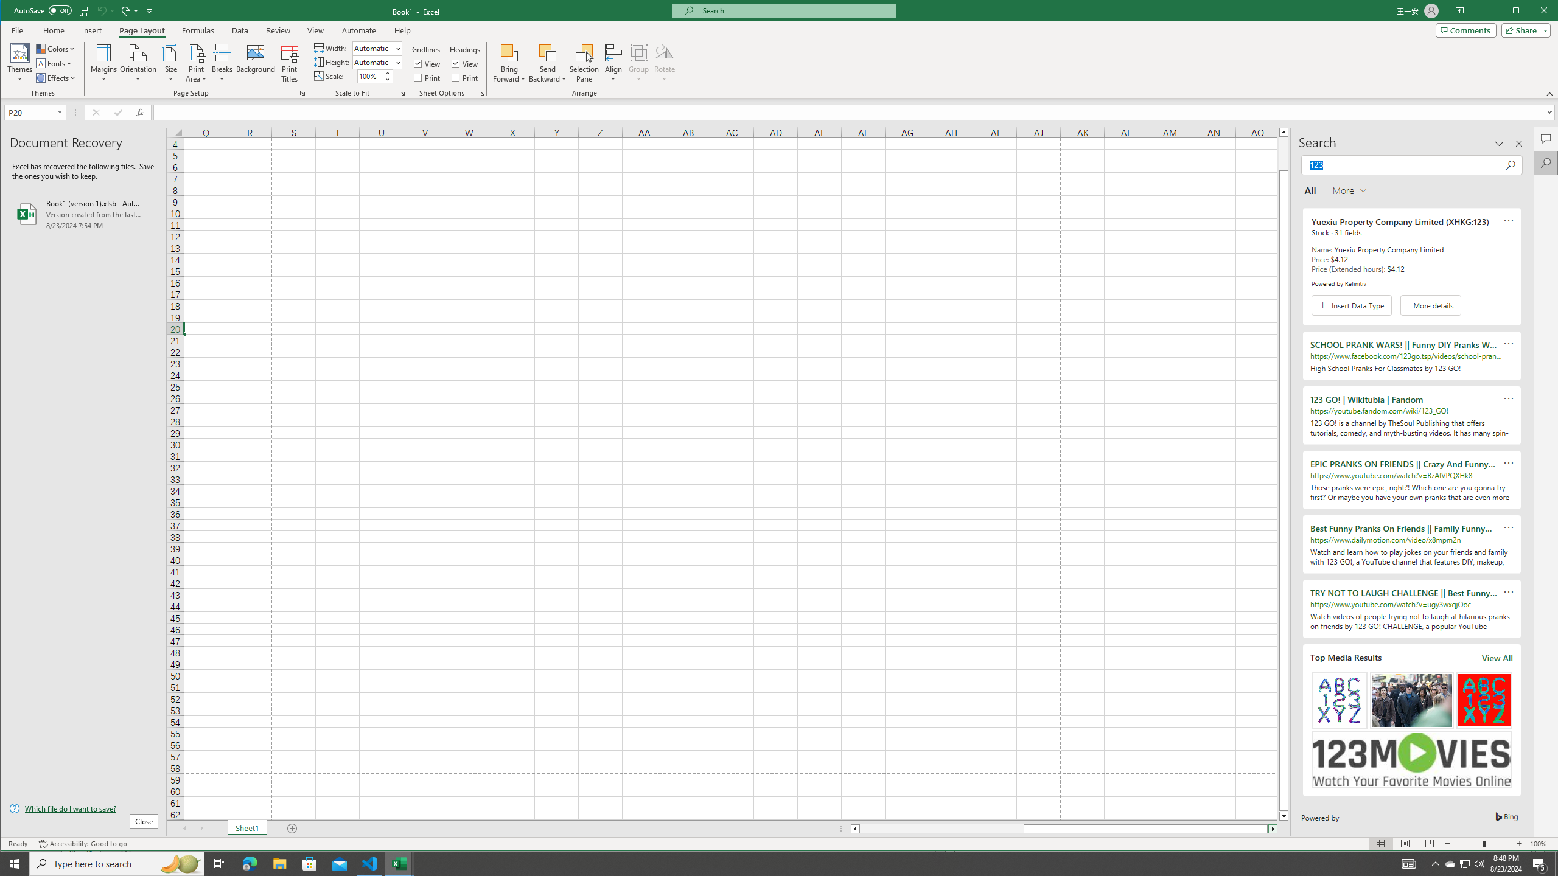 The image size is (1558, 876). Describe the element at coordinates (780, 49) in the screenshot. I see `Class: MsoCommandBar` at that location.